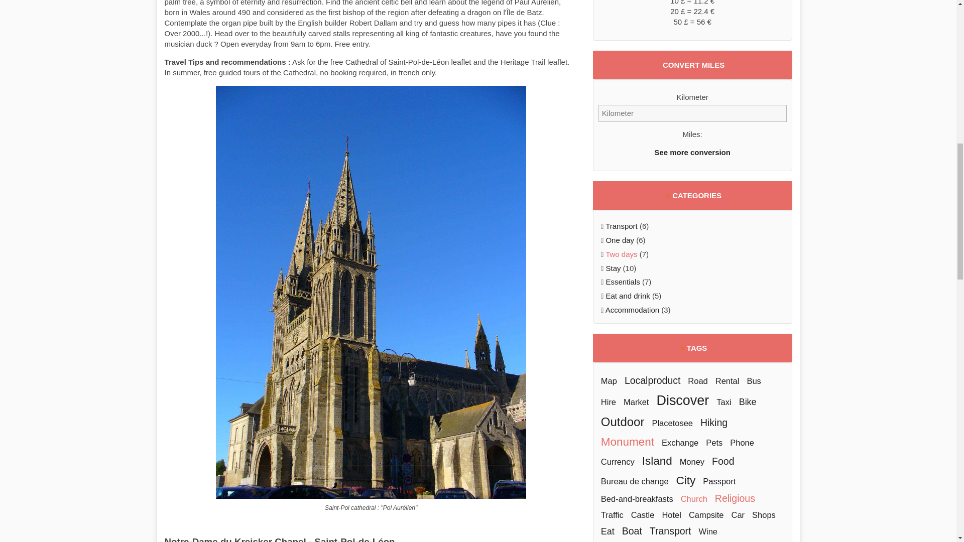  I want to click on Accommodation, so click(632, 310).